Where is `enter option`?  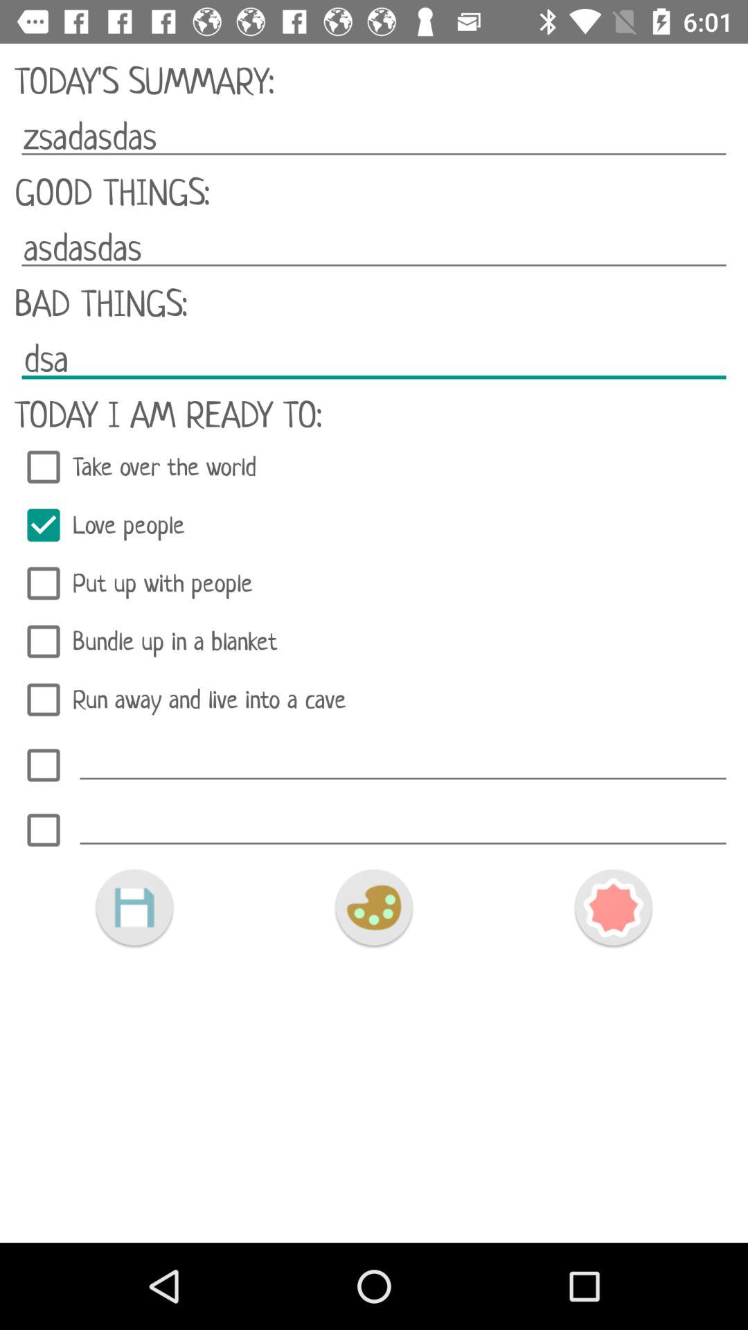 enter option is located at coordinates (403, 761).